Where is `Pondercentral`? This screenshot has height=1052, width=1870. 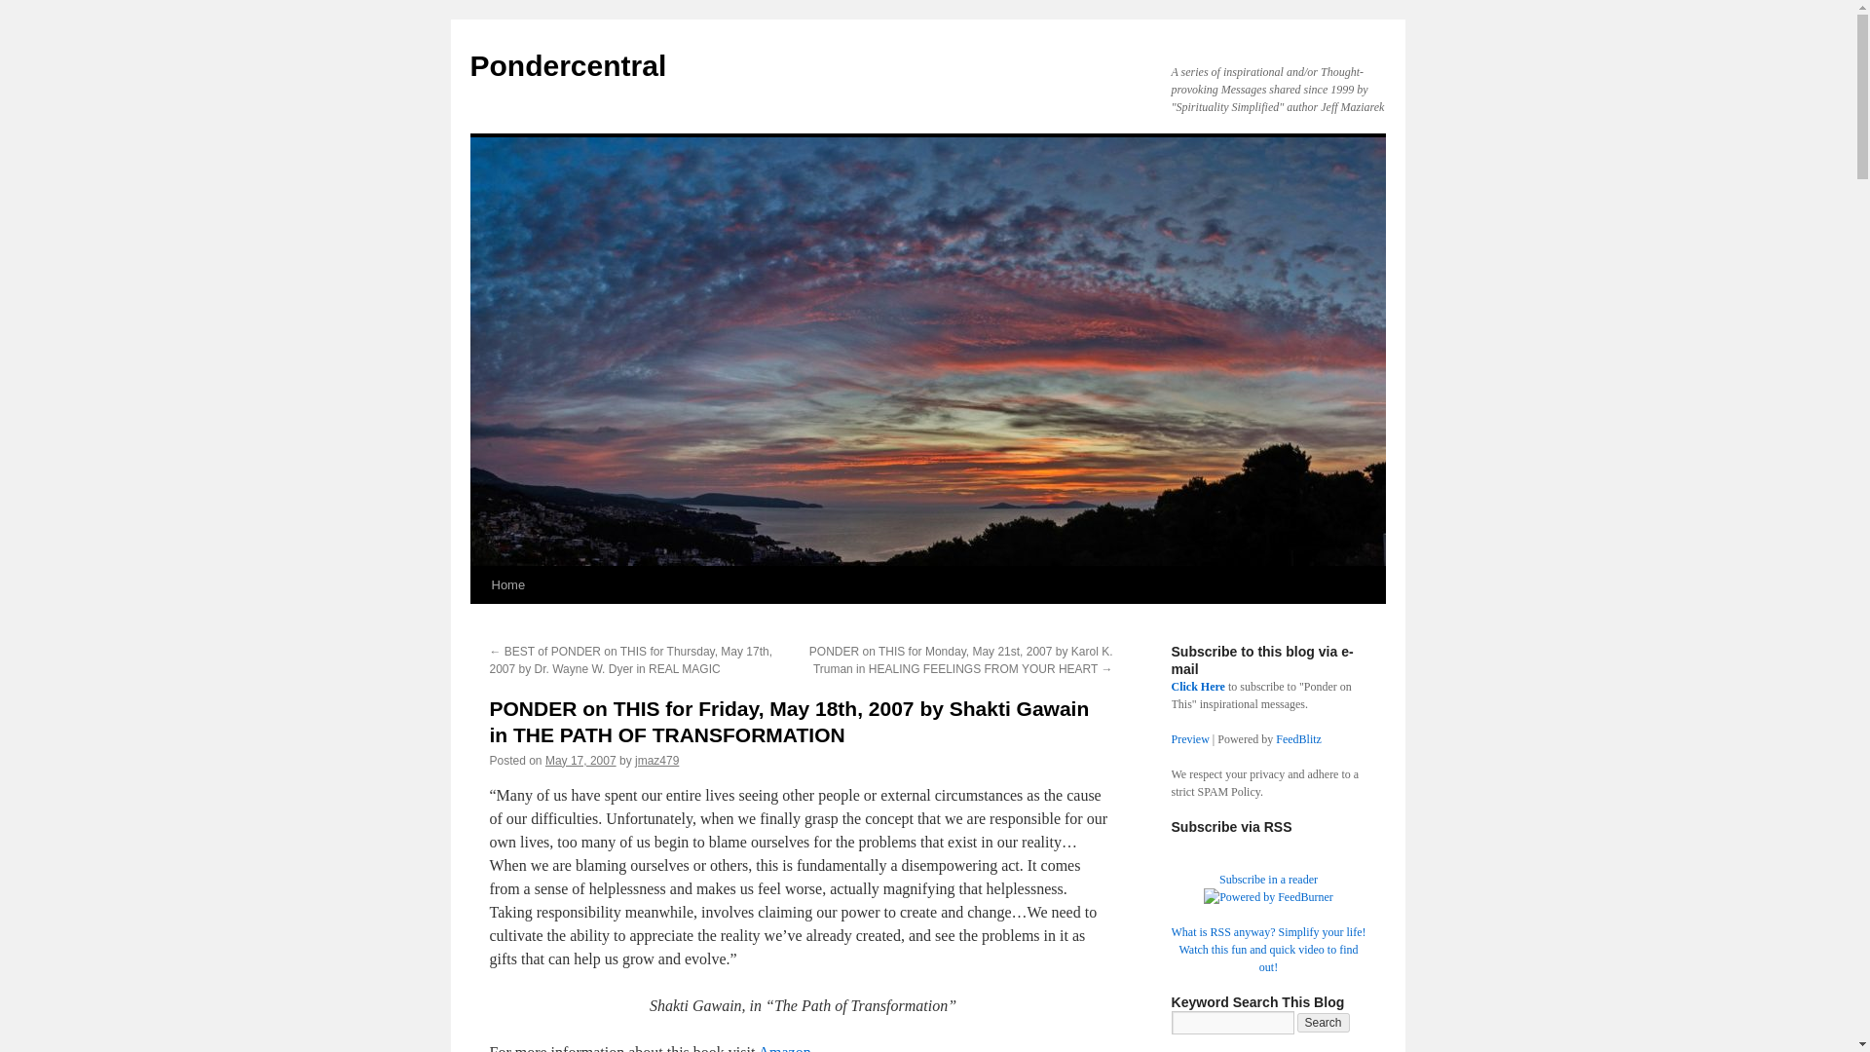 Pondercentral is located at coordinates (567, 65).